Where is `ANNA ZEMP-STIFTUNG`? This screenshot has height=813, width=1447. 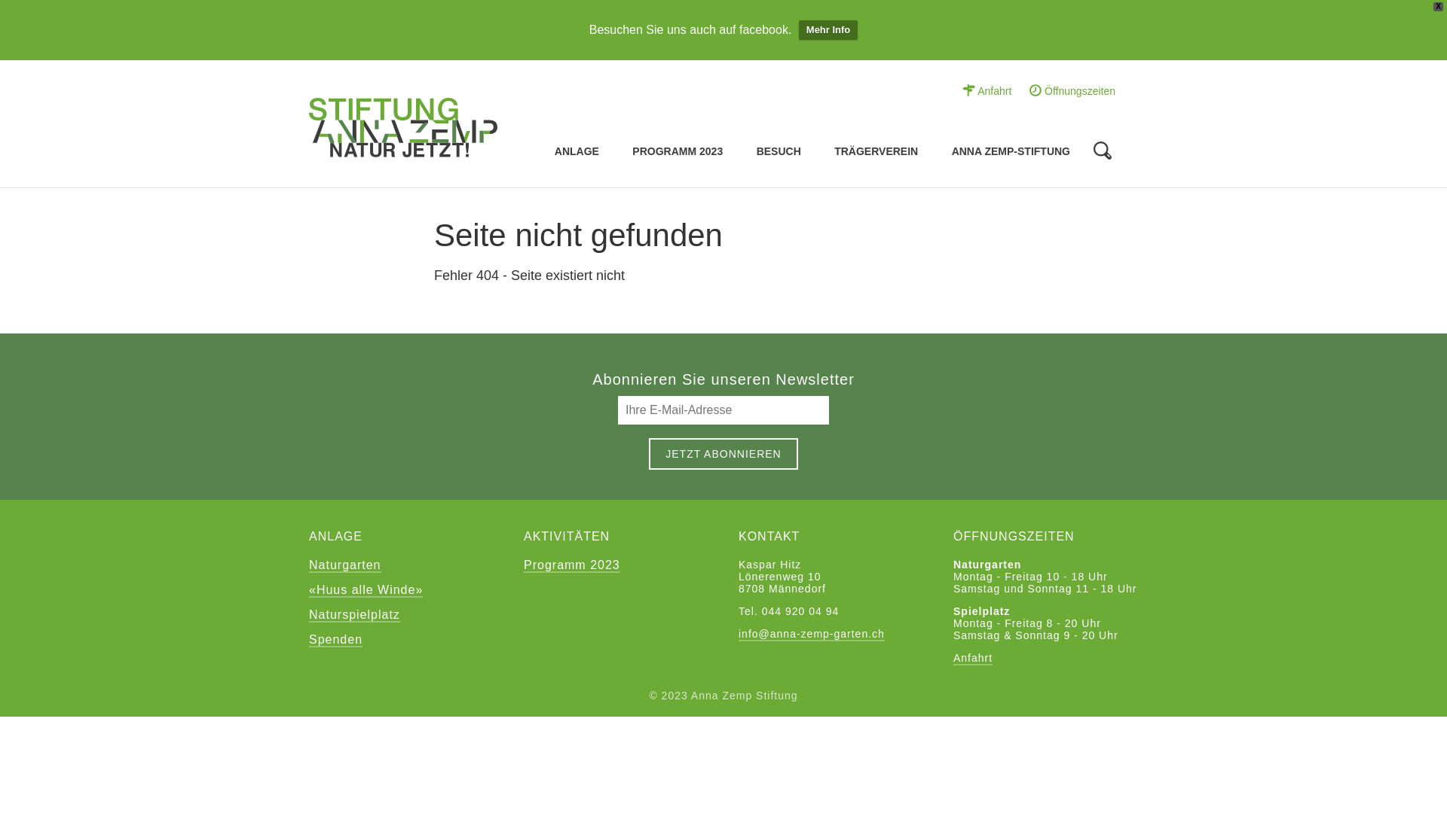
ANNA ZEMP-STIFTUNG is located at coordinates (1011, 152).